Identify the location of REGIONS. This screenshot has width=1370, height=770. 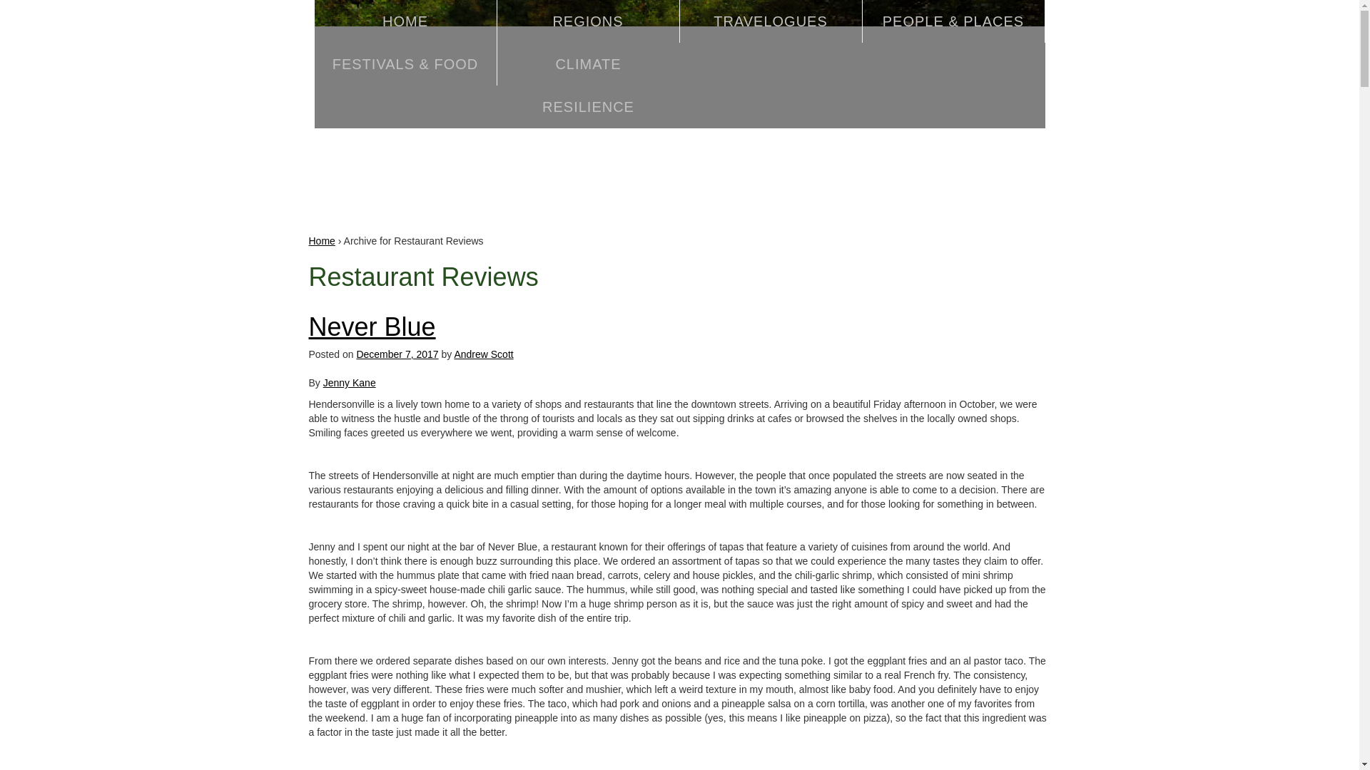
(588, 21).